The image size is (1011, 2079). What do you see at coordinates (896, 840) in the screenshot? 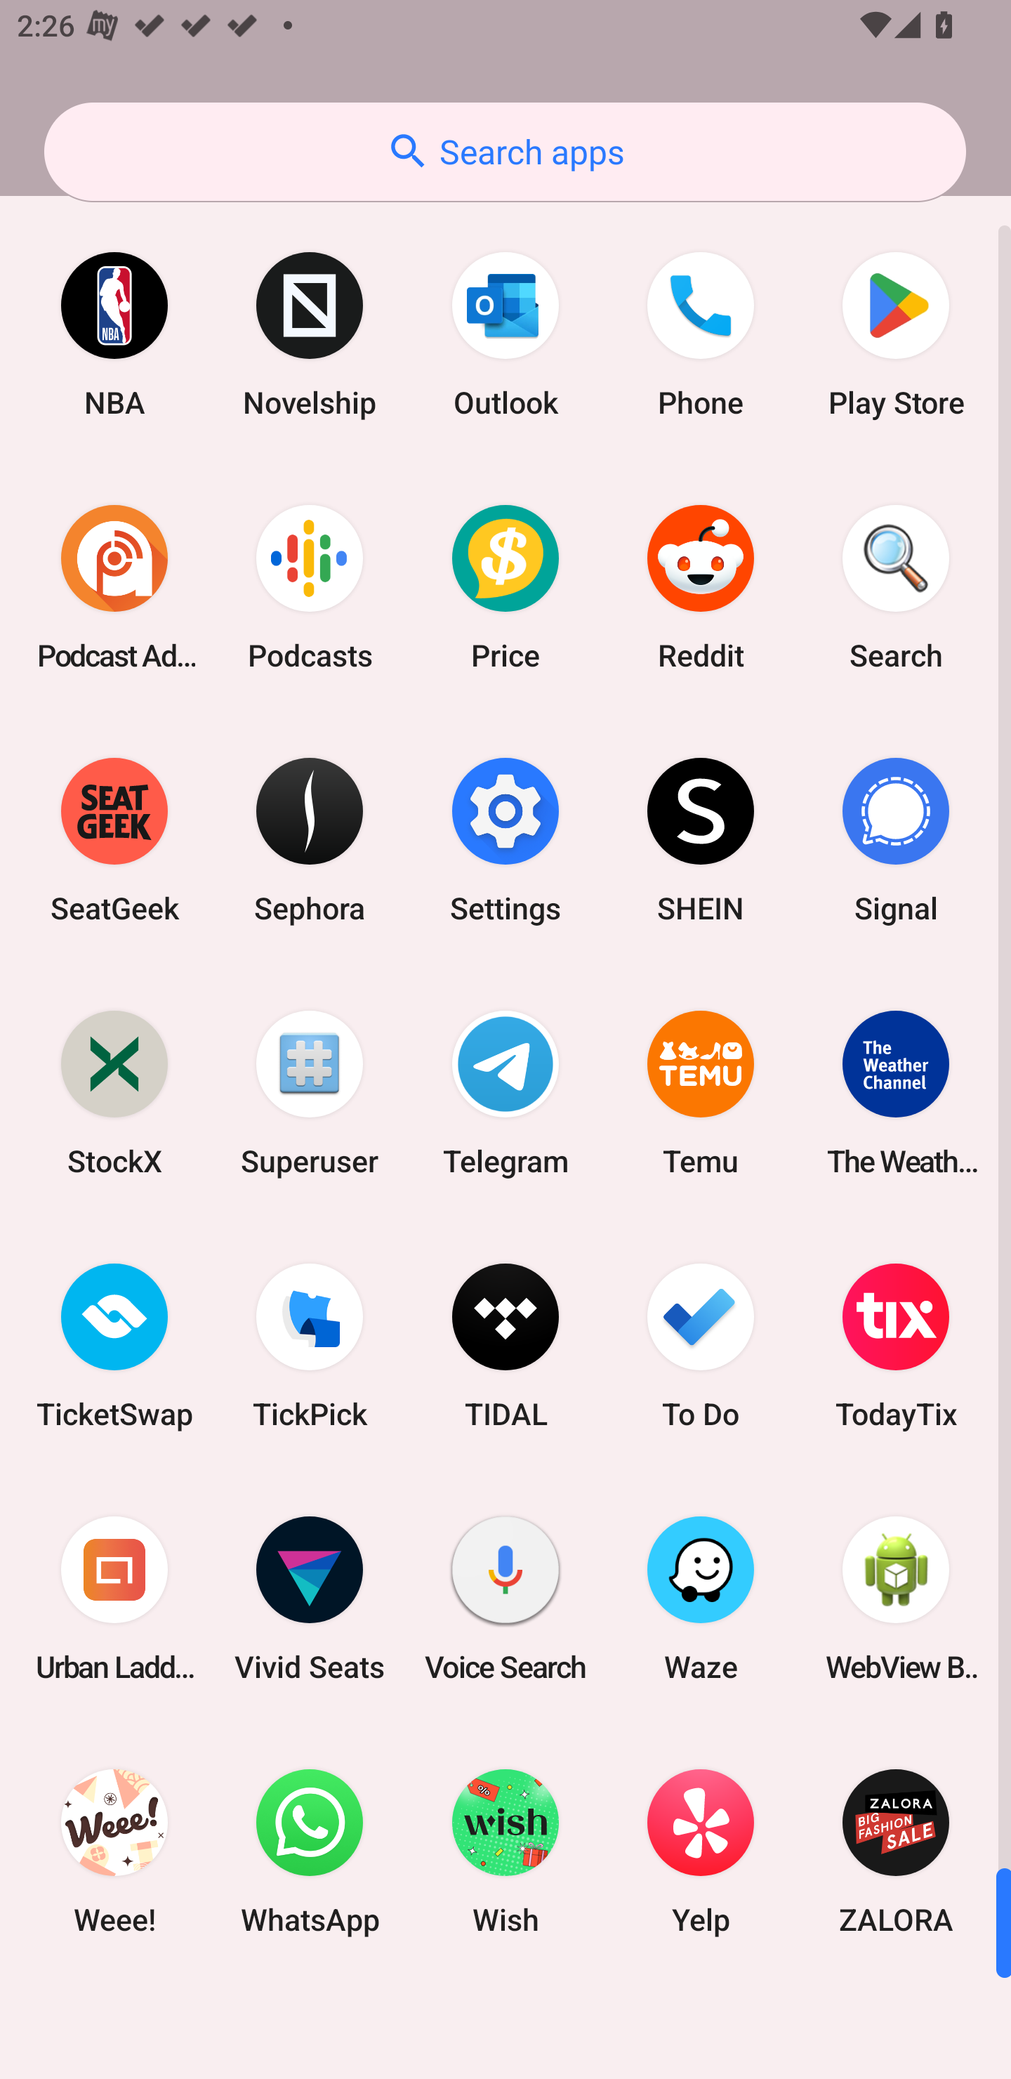
I see `Signal` at bounding box center [896, 840].